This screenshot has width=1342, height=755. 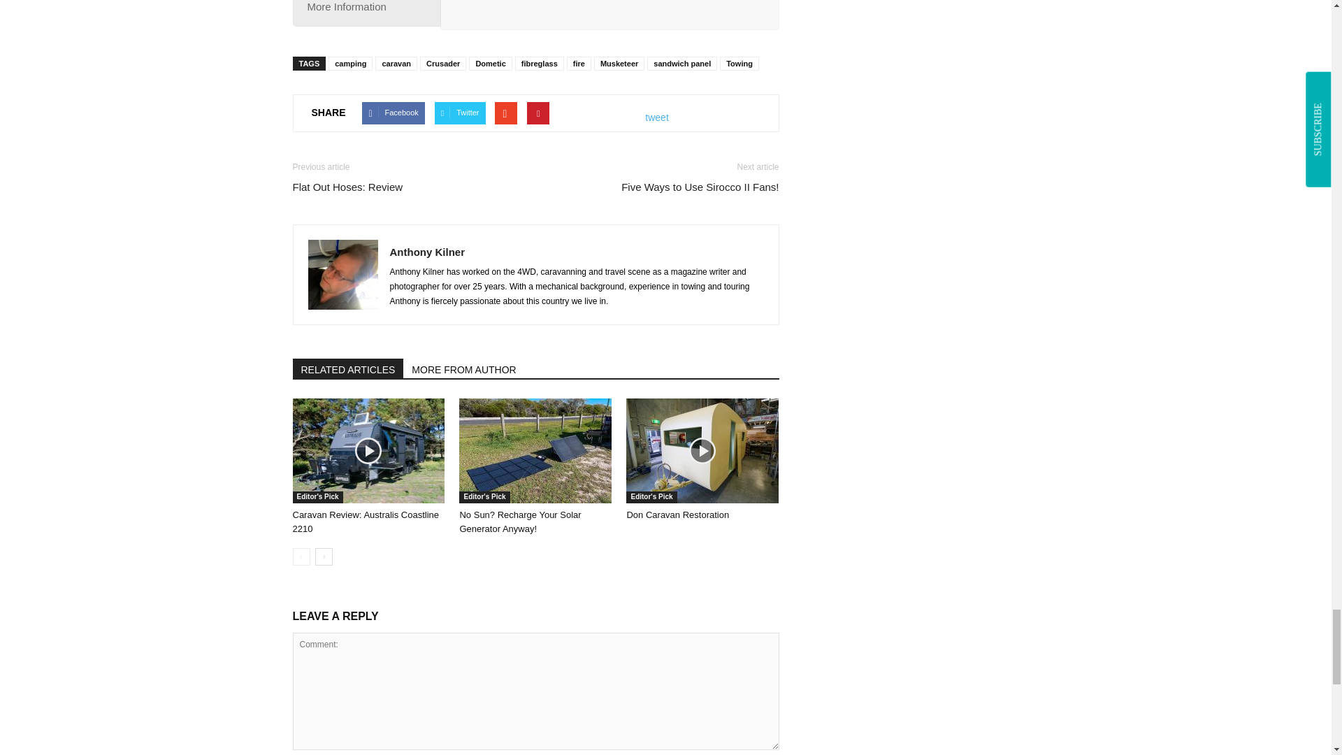 I want to click on No Sun? Recharge Your Solar Generator Anyway!, so click(x=535, y=451).